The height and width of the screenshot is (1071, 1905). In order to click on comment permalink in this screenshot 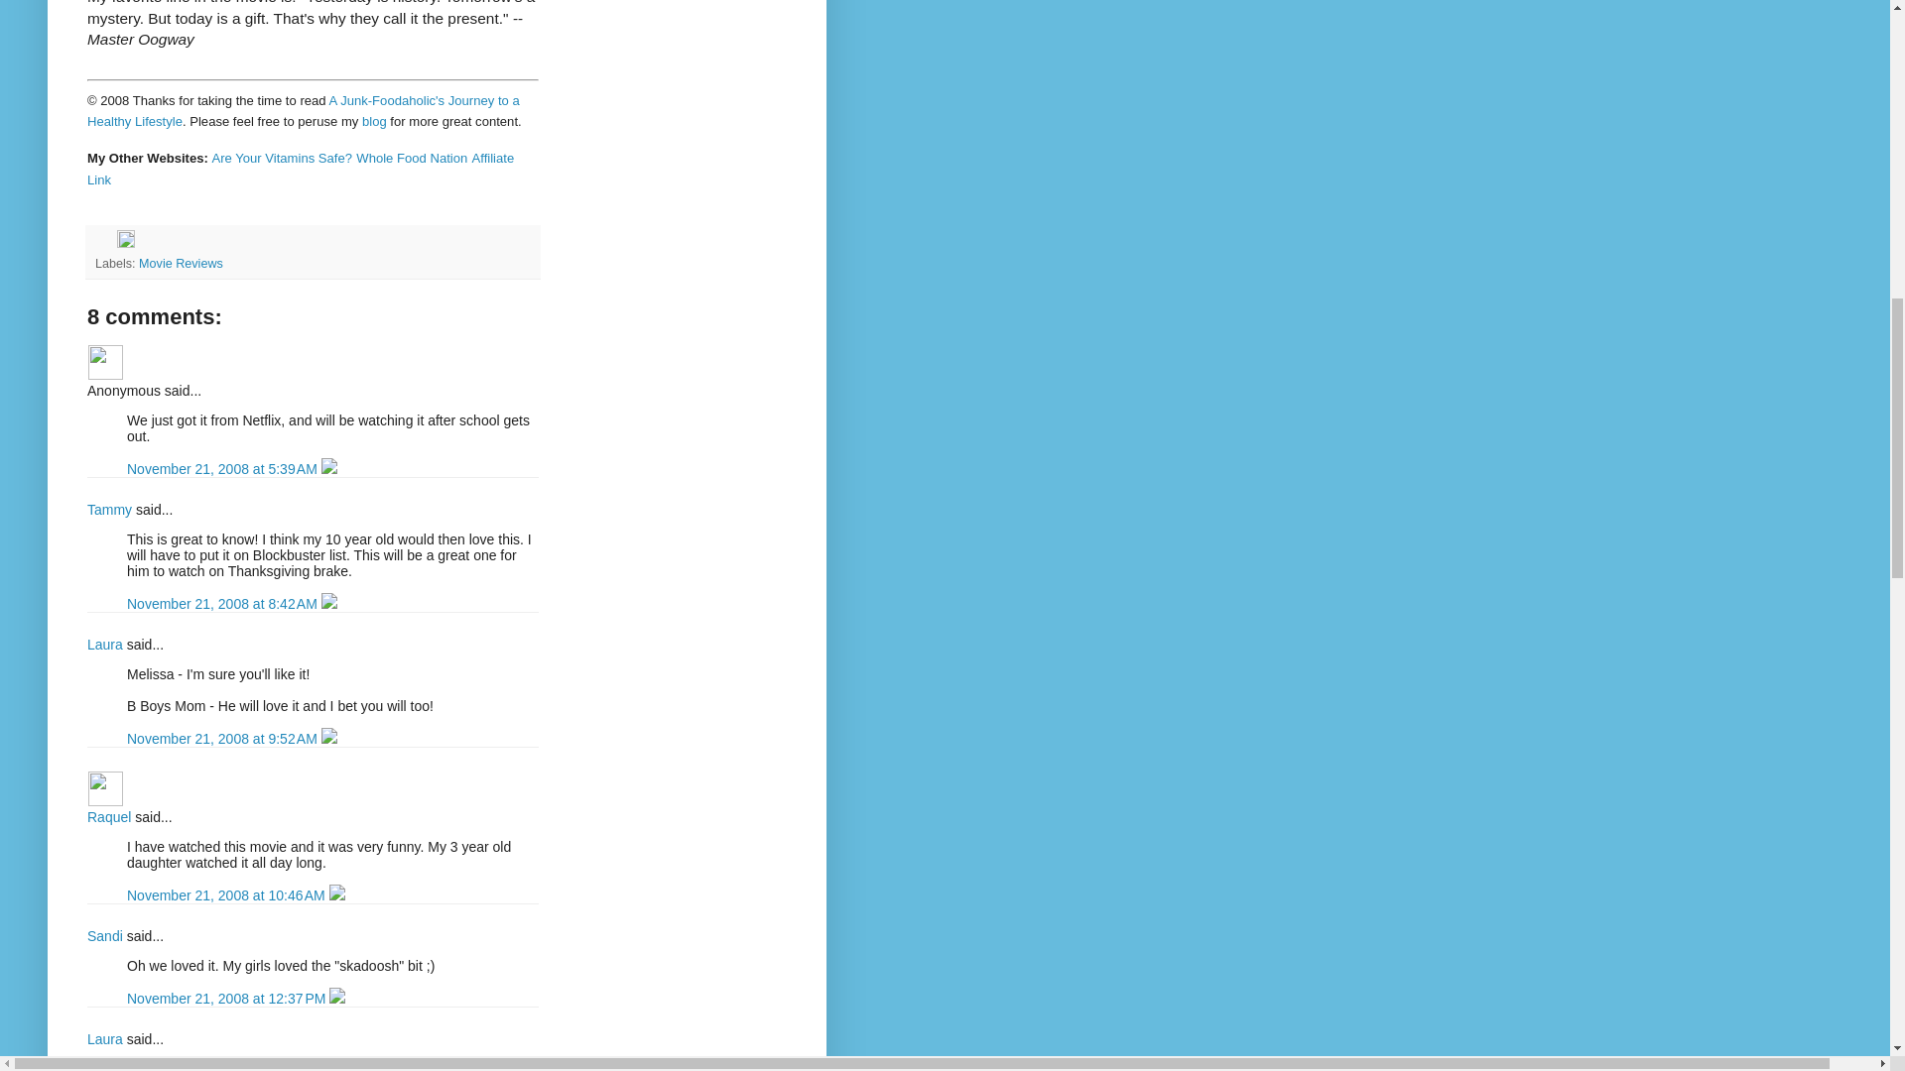, I will do `click(224, 738)`.